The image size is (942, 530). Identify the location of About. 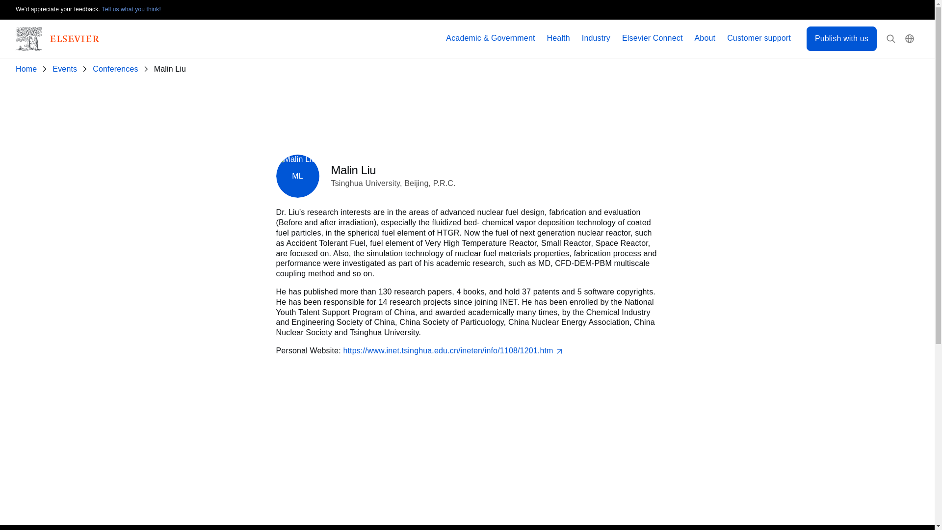
(706, 38).